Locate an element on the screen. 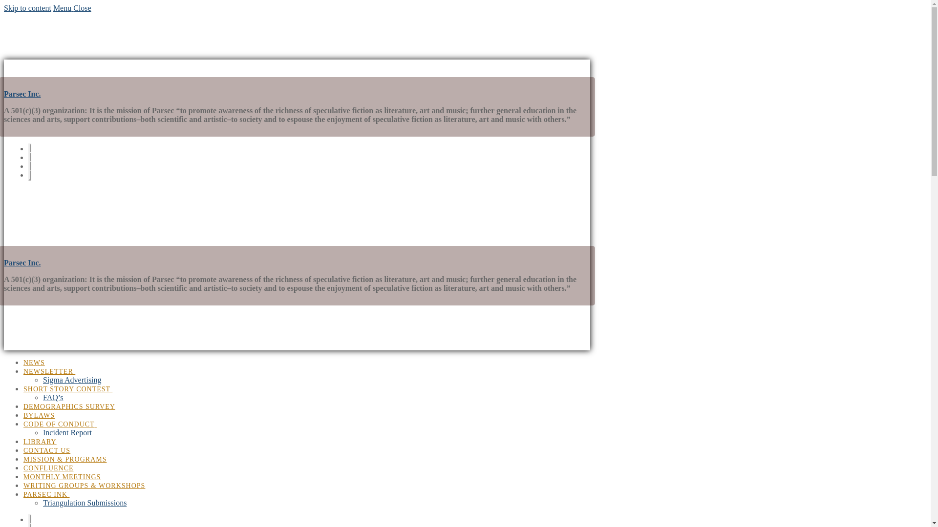  Parsec Inc. is located at coordinates (22, 94).